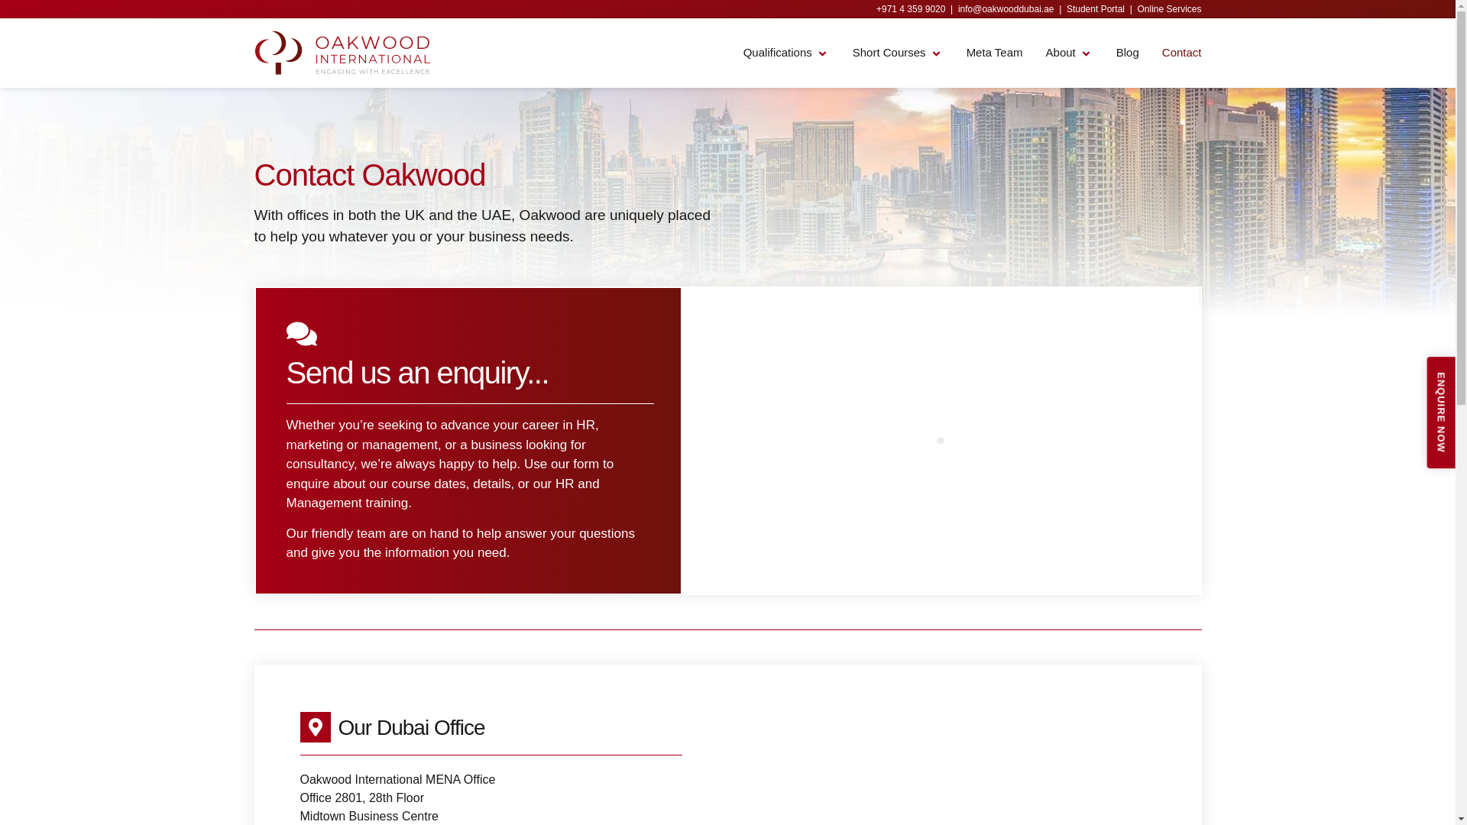 Image resolution: width=1467 pixels, height=825 pixels. Describe the element at coordinates (889, 53) in the screenshot. I see `Short Courses` at that location.